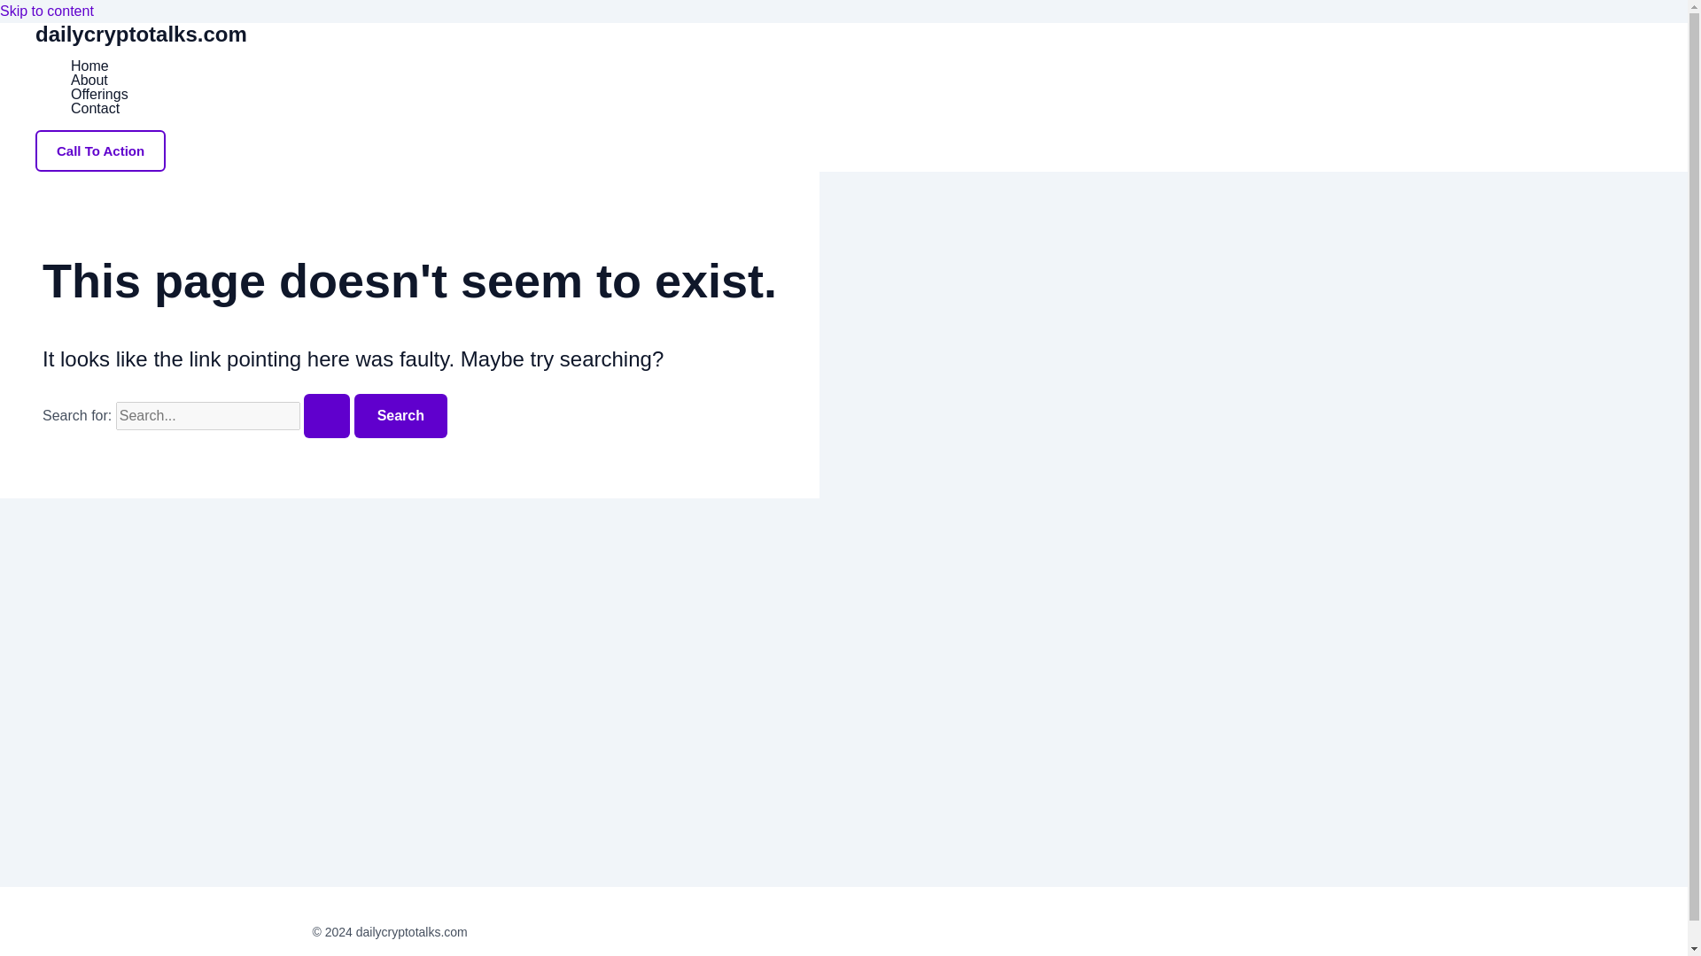 Image resolution: width=1701 pixels, height=956 pixels. Describe the element at coordinates (99, 81) in the screenshot. I see `About` at that location.